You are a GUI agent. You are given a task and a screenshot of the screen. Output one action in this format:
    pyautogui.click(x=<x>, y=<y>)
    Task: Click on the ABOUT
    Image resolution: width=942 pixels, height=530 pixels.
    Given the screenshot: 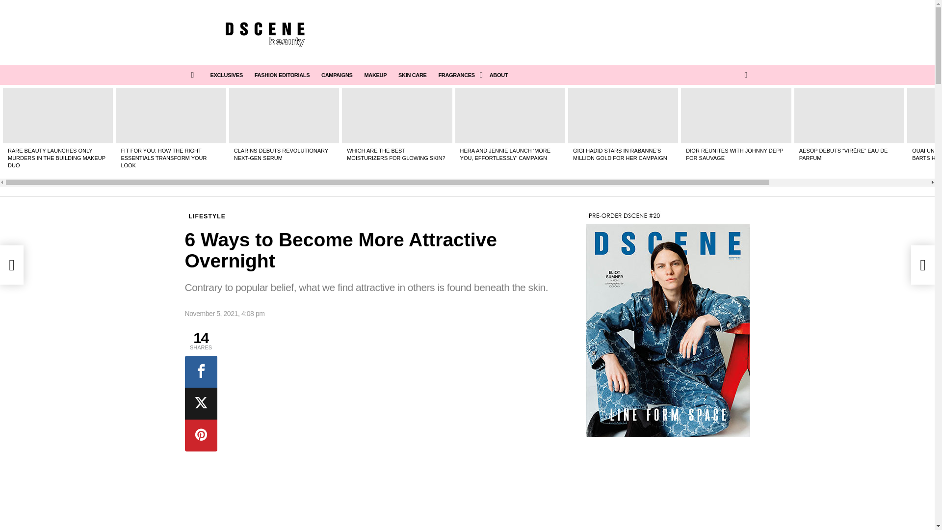 What is the action you would take?
    pyautogui.click(x=498, y=75)
    